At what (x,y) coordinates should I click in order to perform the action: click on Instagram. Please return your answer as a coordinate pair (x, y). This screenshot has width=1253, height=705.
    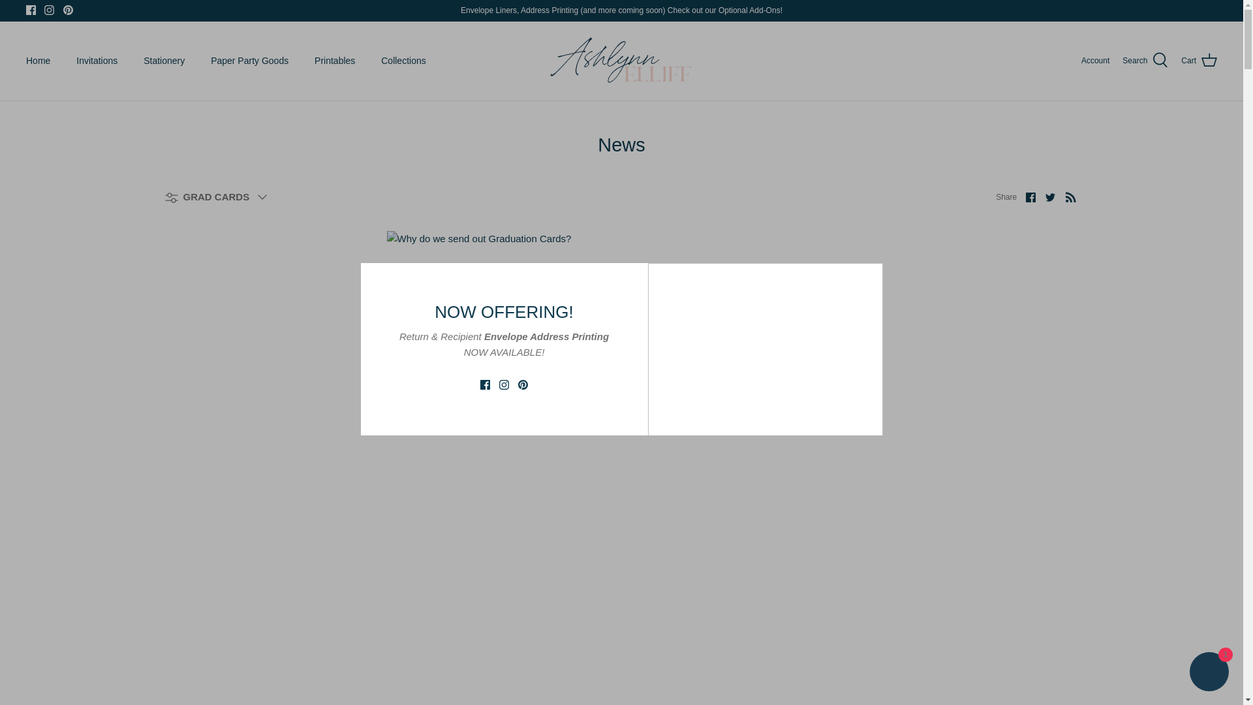
    Looking at the image, I should click on (48, 9).